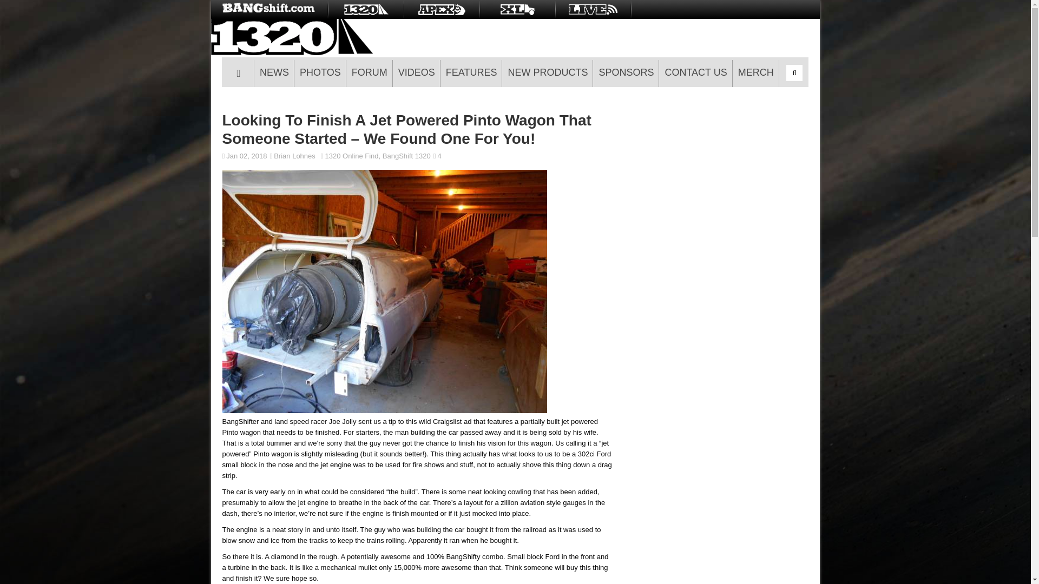 This screenshot has height=584, width=1039. I want to click on LIVE, so click(593, 9).